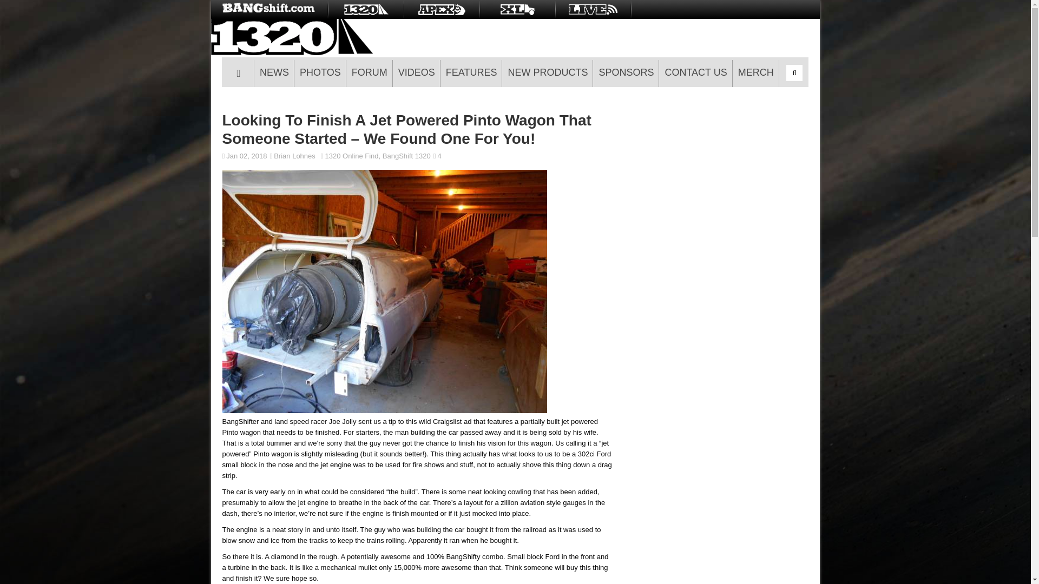 This screenshot has height=584, width=1039. I want to click on LIVE, so click(593, 9).